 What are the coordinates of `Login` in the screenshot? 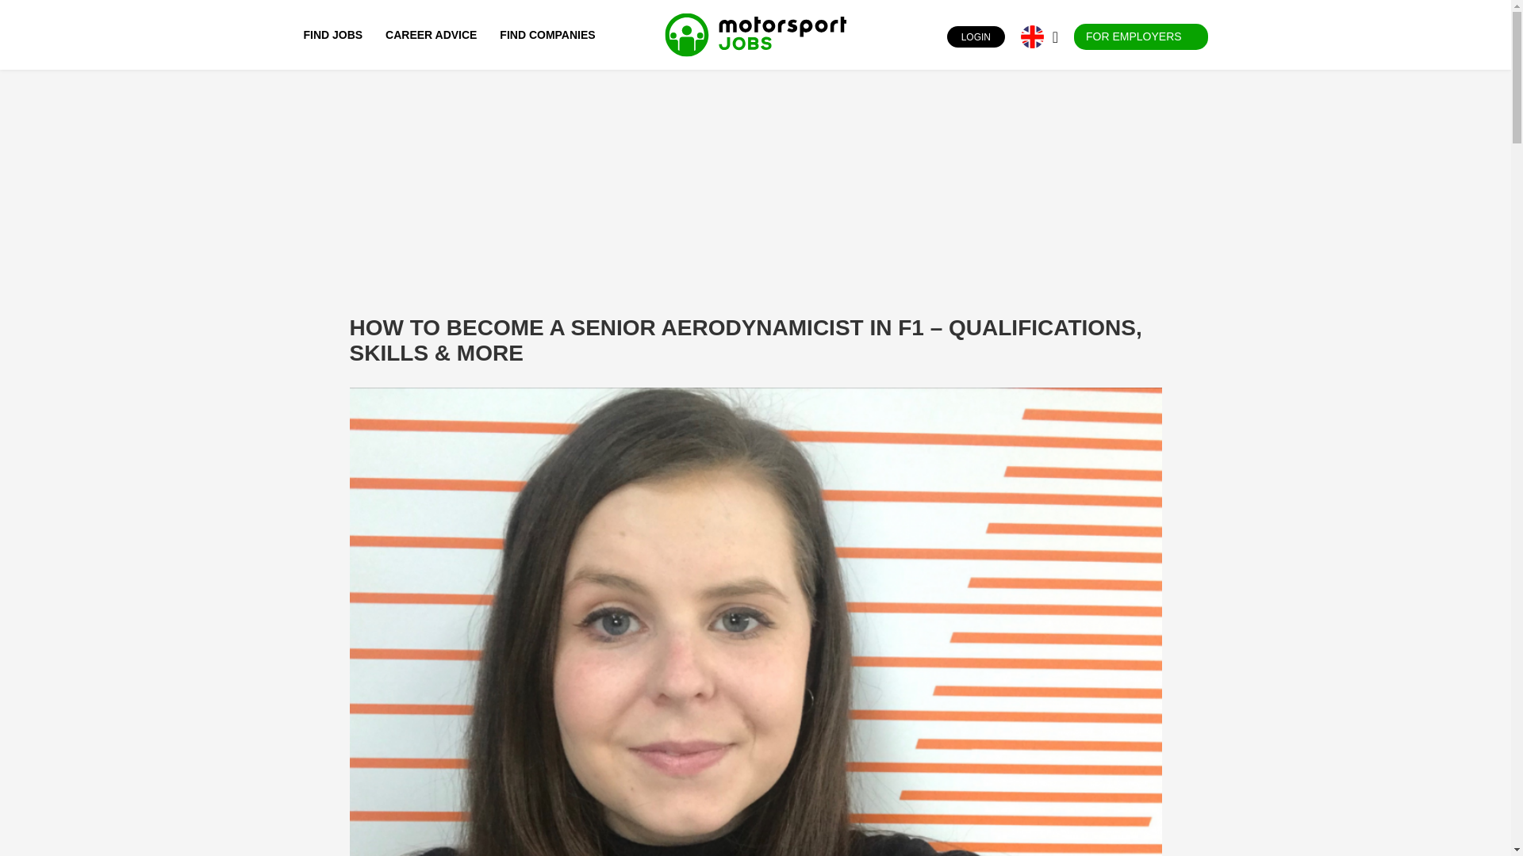 It's located at (933, 36).